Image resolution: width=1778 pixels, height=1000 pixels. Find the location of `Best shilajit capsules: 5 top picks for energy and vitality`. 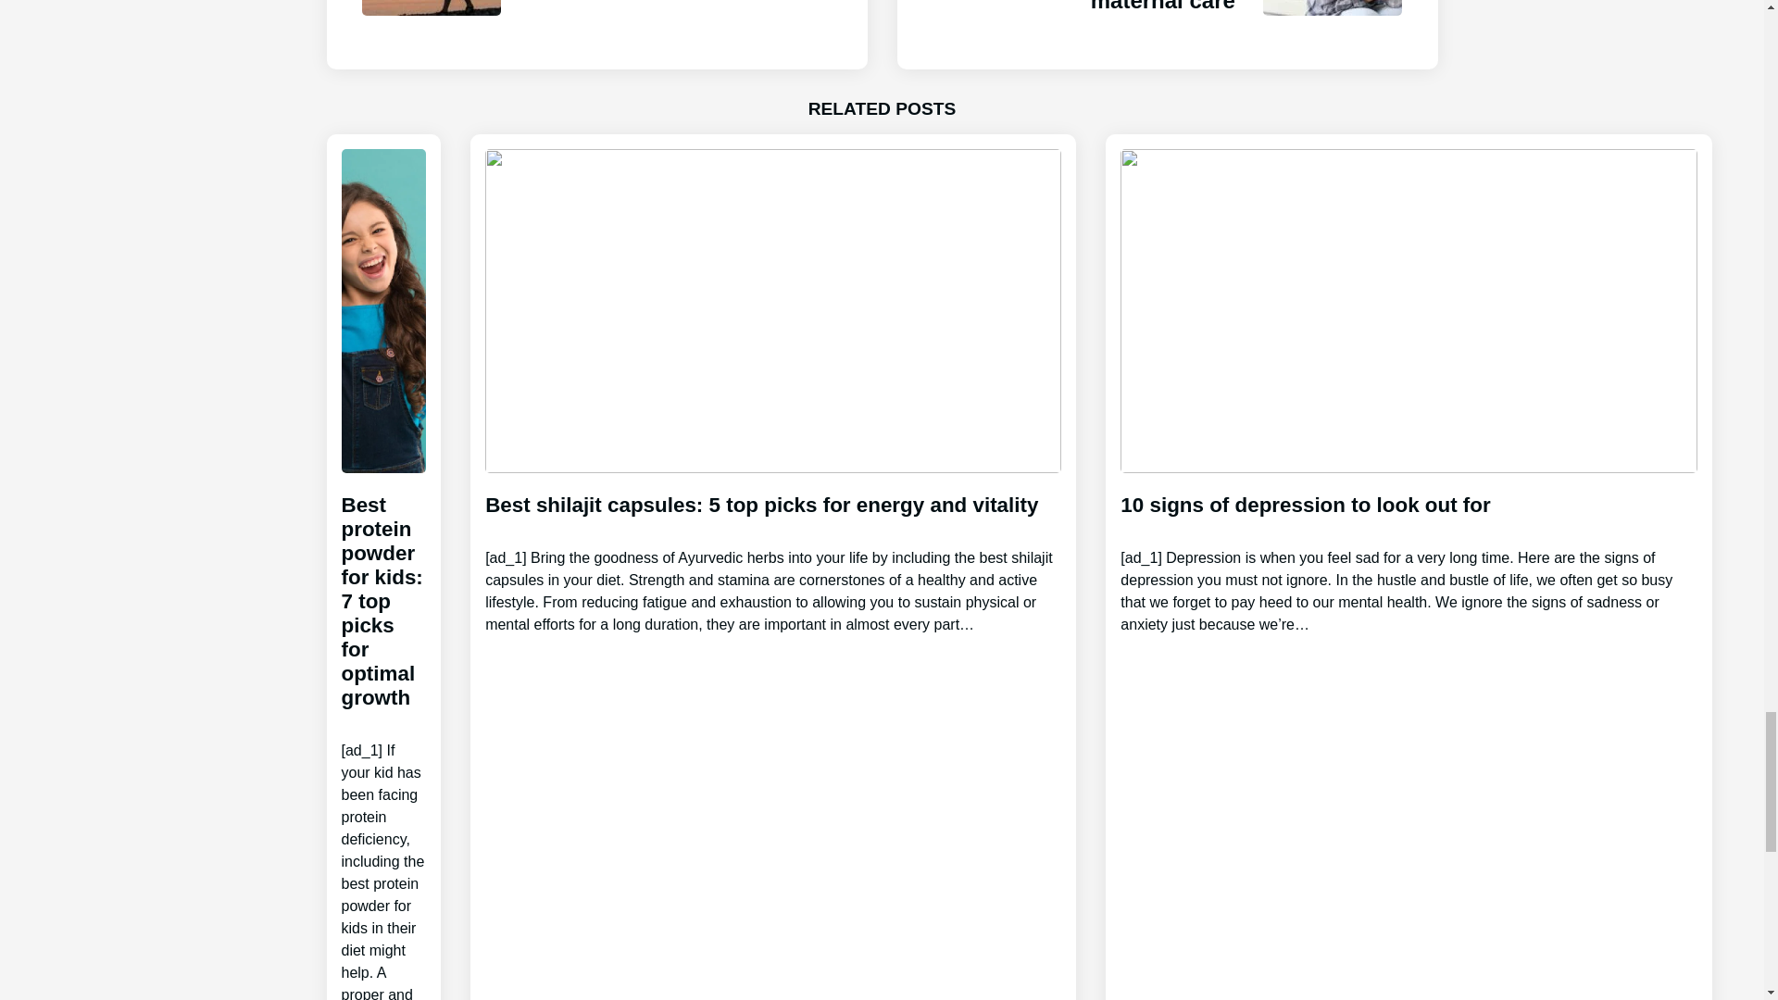

Best shilajit capsules: 5 top picks for energy and vitality is located at coordinates (773, 548).